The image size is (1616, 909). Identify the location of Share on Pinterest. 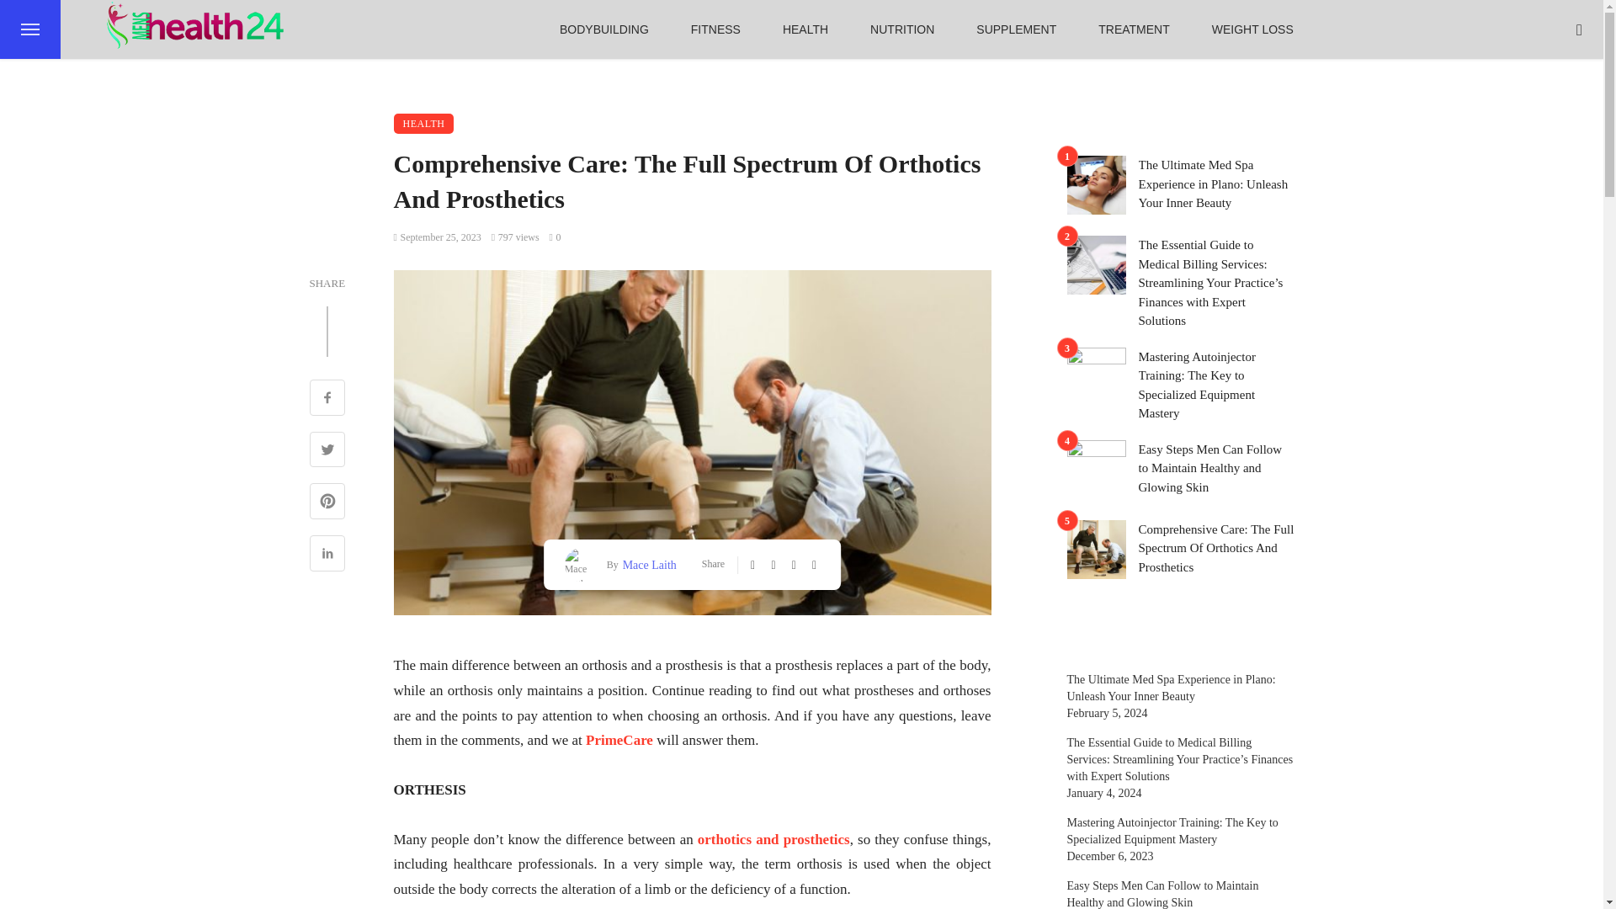
(327, 503).